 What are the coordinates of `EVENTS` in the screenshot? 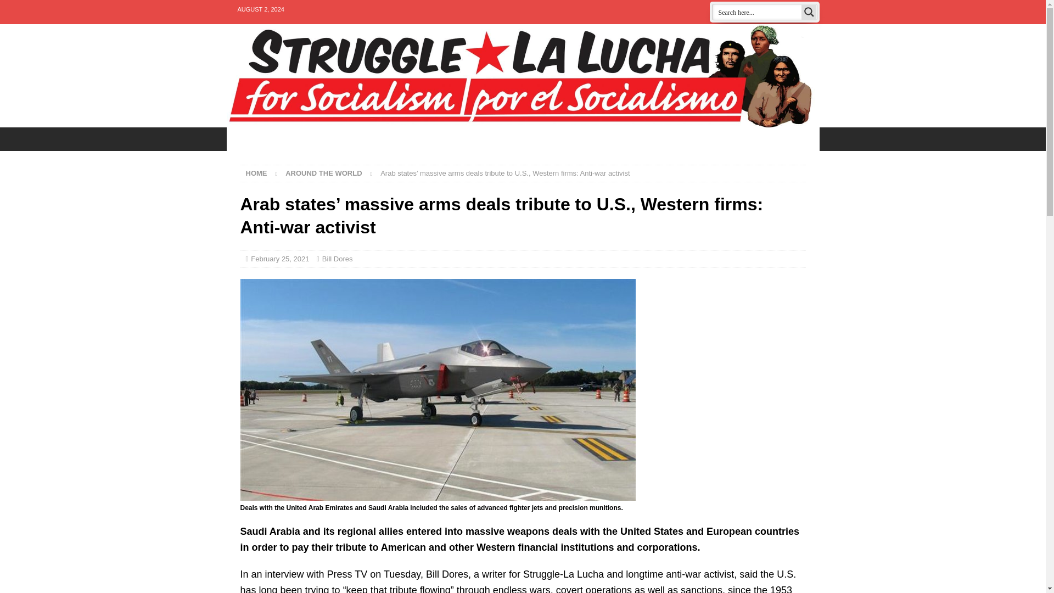 It's located at (253, 139).